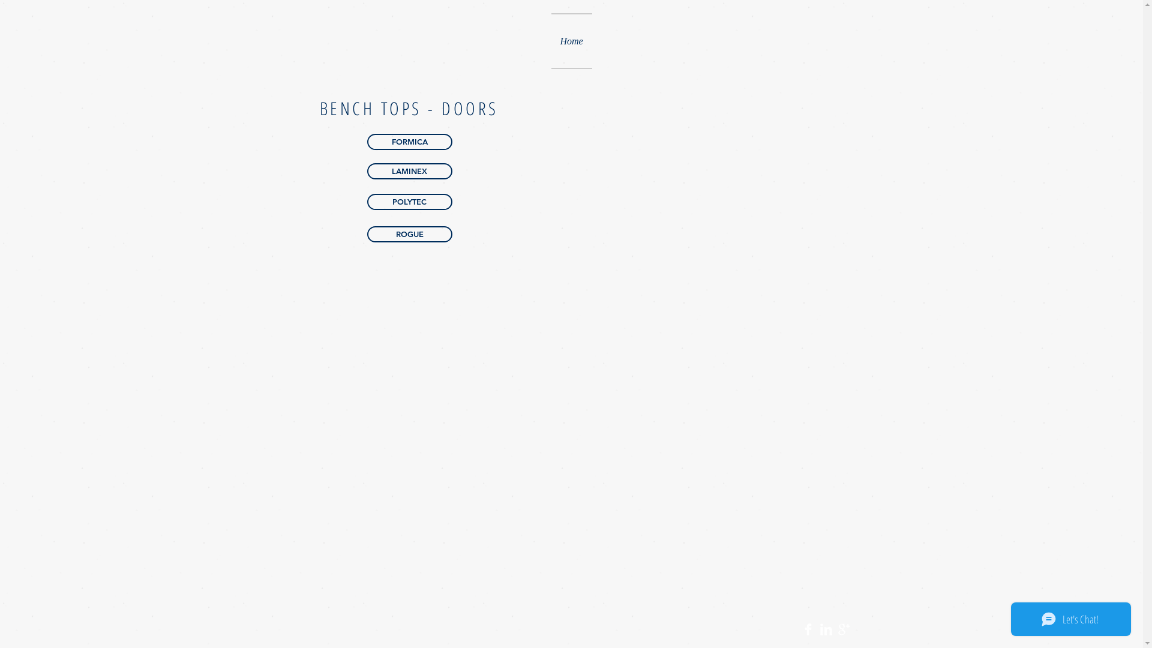 The image size is (1152, 648). Describe the element at coordinates (410, 202) in the screenshot. I see `POLYTEC` at that location.